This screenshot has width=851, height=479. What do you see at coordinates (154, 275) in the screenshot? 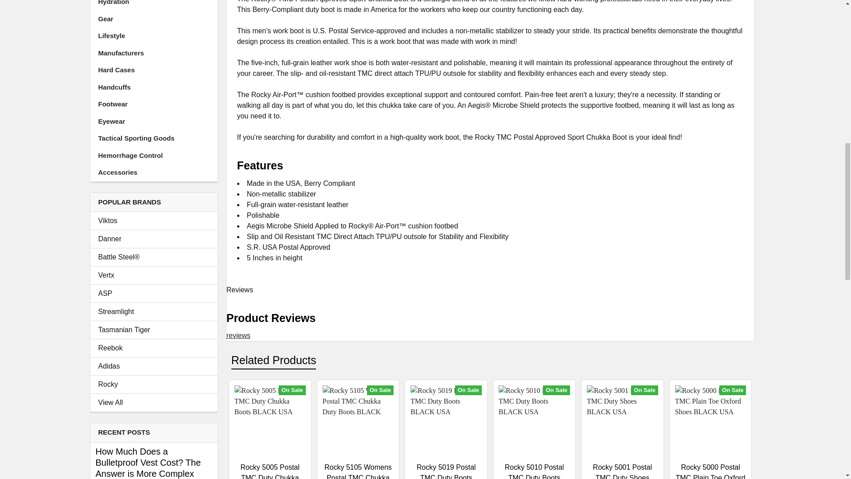
I see `Vertx` at bounding box center [154, 275].